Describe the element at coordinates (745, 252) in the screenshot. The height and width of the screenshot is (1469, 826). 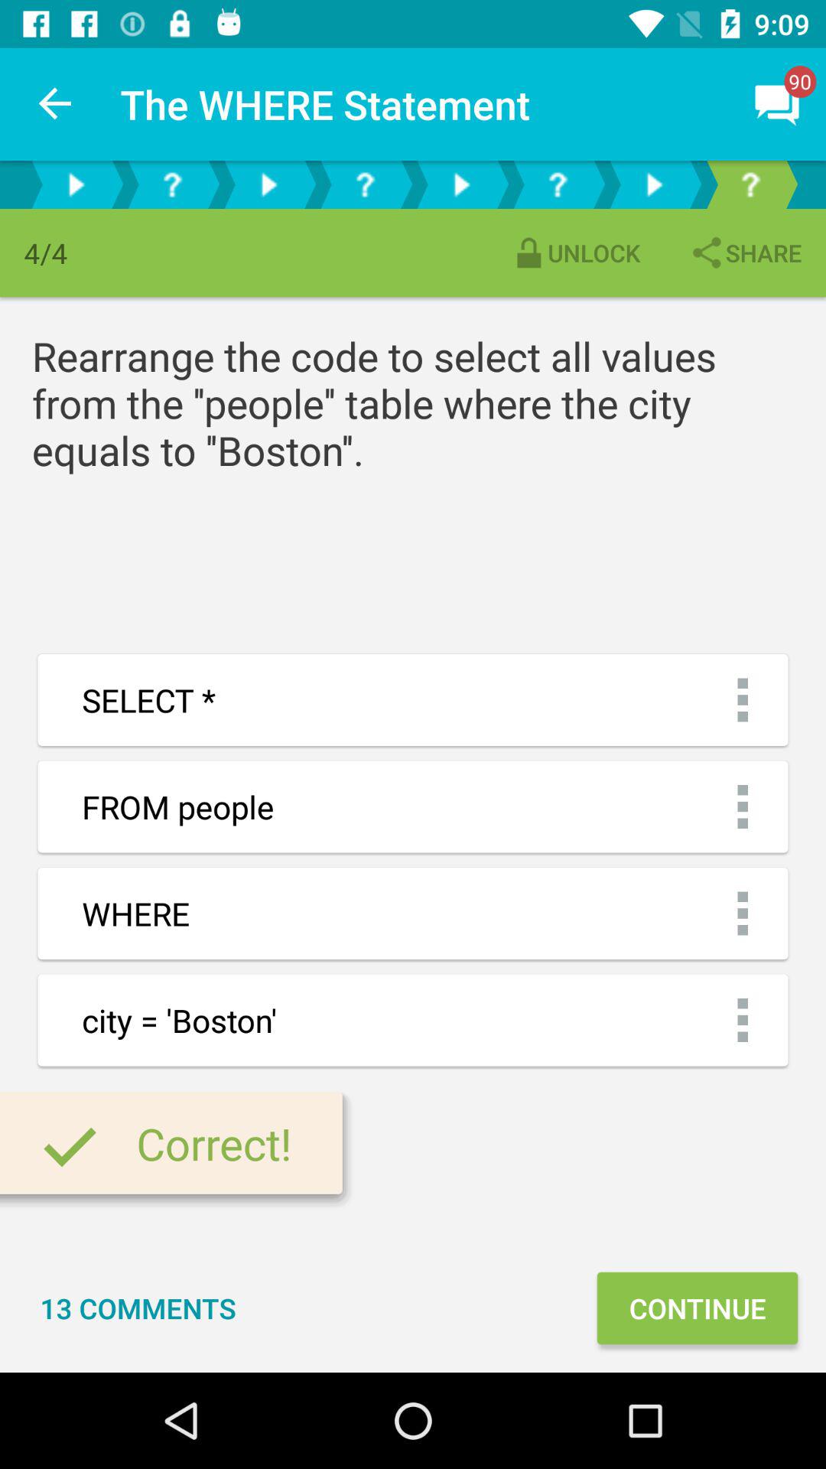
I see `flip until the share item` at that location.